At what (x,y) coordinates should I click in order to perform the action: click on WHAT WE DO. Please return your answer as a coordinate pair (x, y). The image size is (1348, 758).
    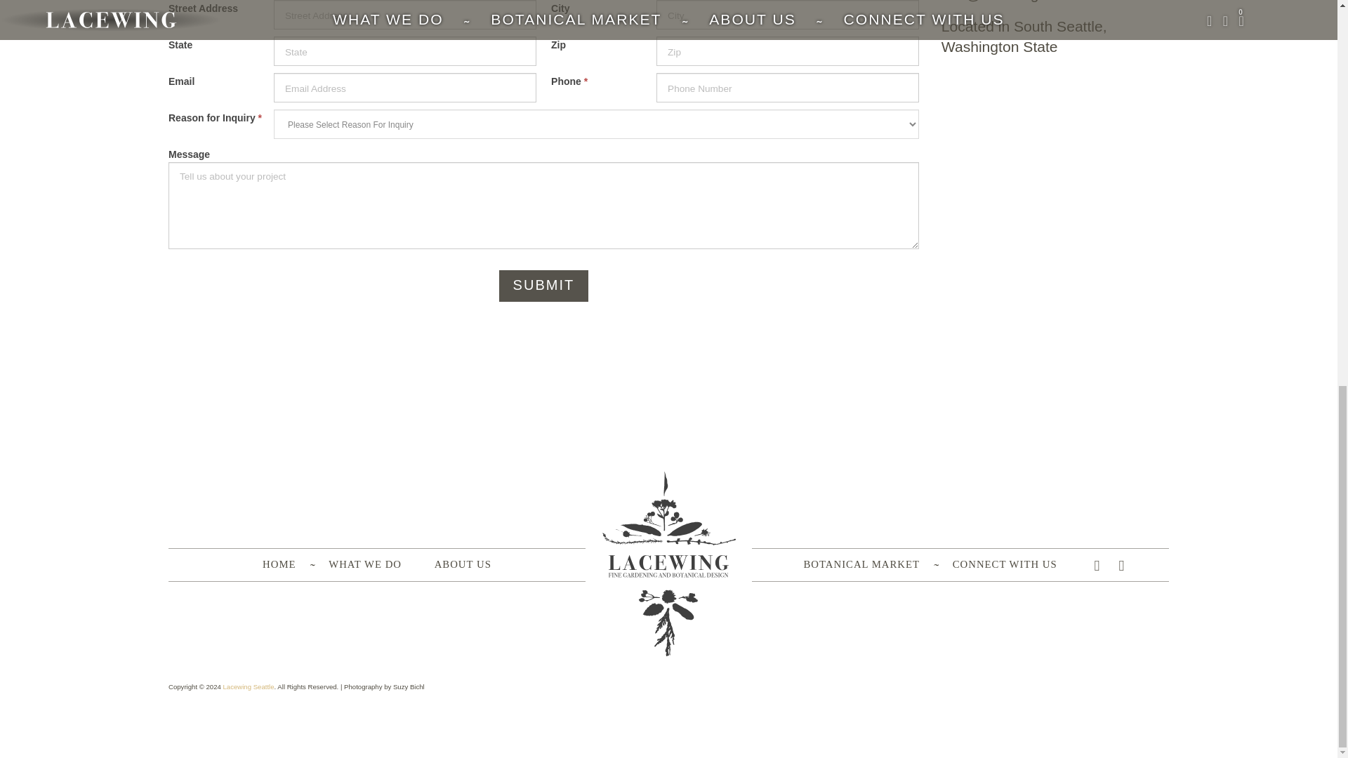
    Looking at the image, I should click on (365, 564).